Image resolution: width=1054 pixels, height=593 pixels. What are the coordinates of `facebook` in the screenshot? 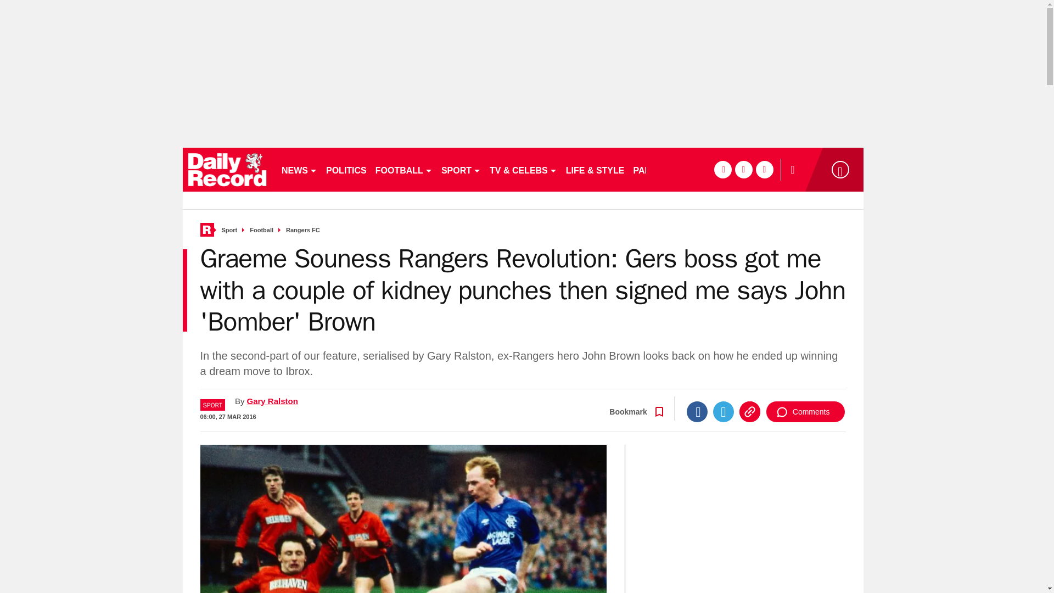 It's located at (722, 169).